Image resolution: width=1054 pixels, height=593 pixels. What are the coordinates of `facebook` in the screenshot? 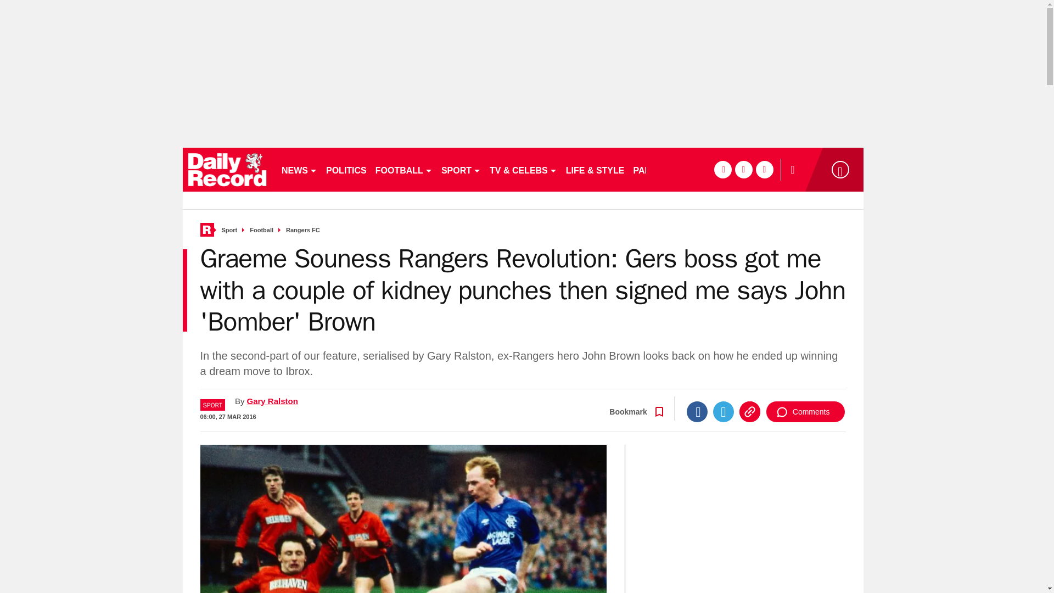 It's located at (722, 169).